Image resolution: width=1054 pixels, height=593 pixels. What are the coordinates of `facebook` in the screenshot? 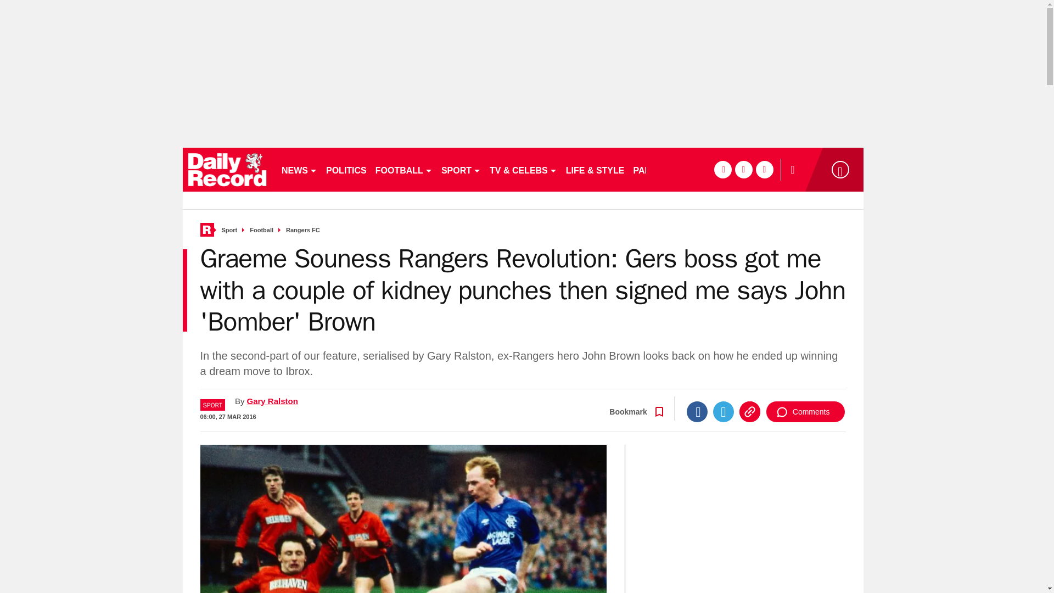 It's located at (722, 169).